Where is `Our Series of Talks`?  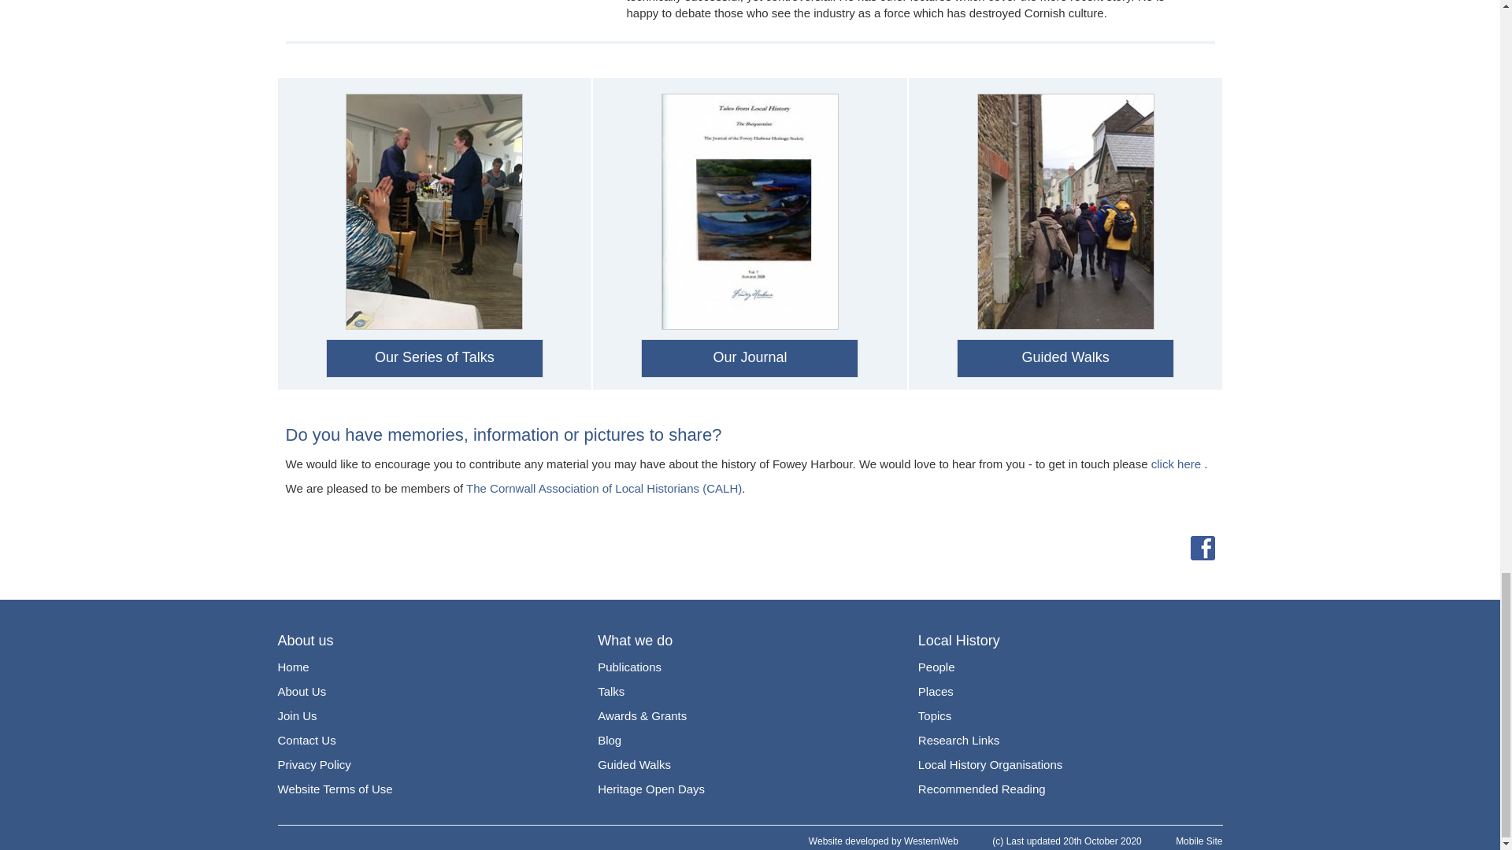 Our Series of Talks is located at coordinates (435, 359).